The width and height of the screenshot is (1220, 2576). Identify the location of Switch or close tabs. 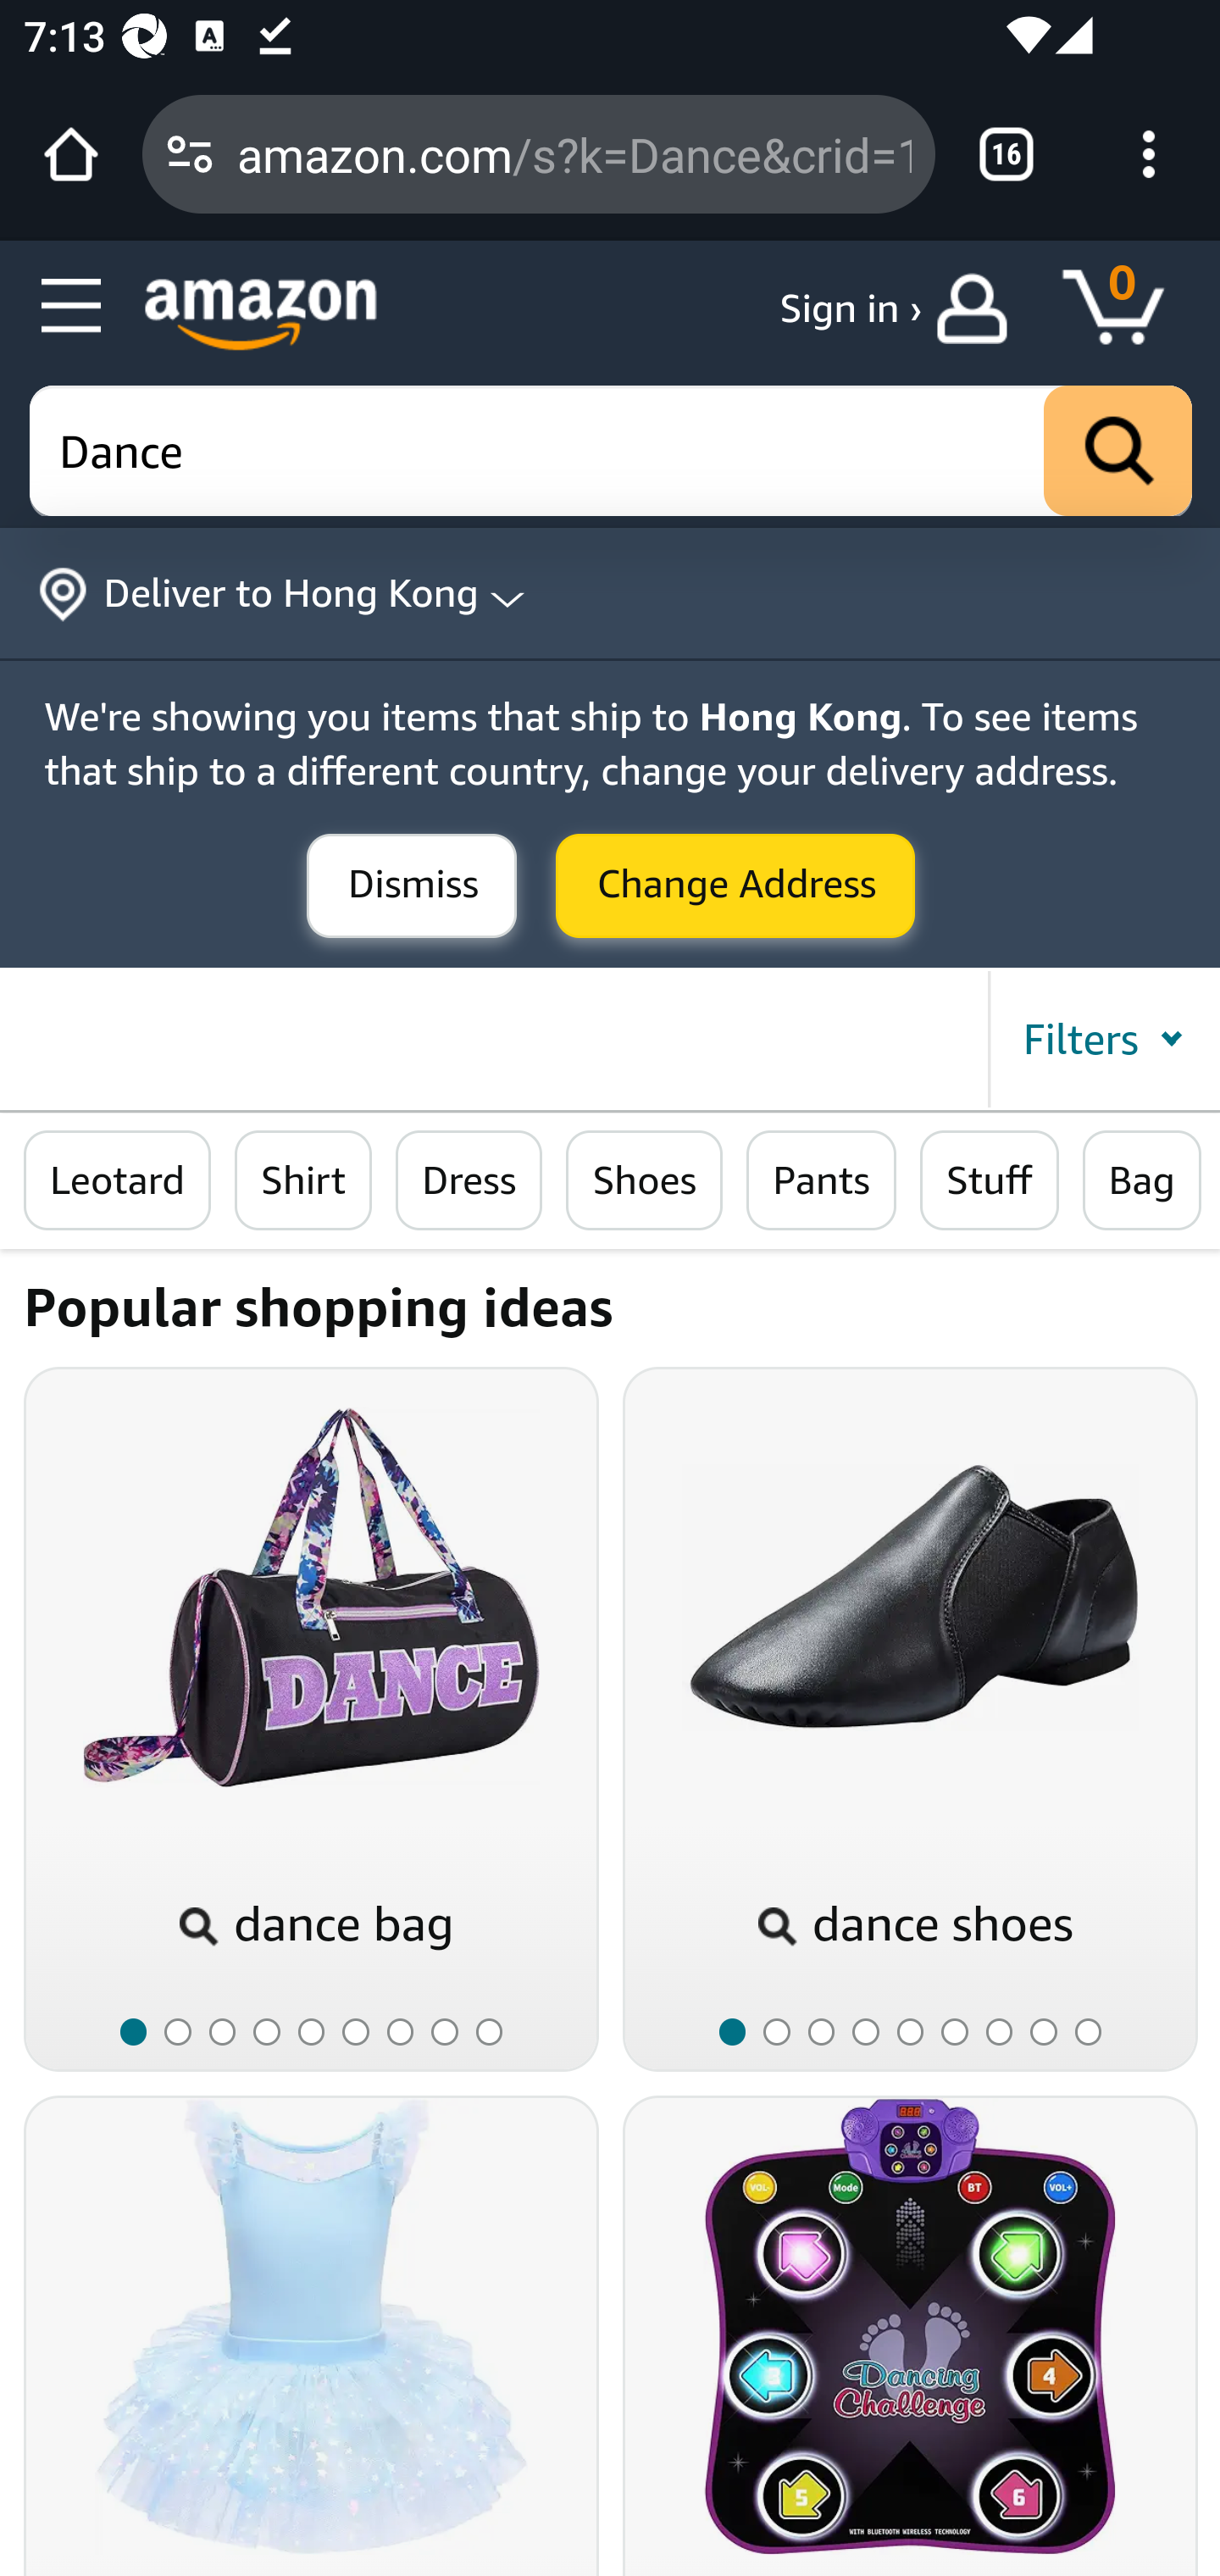
(1006, 154).